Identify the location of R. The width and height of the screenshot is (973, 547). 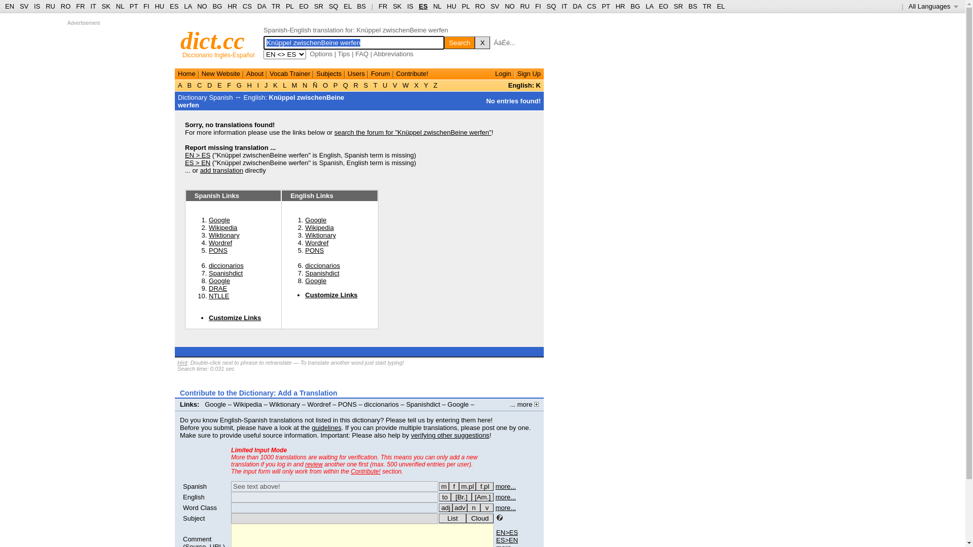
(356, 85).